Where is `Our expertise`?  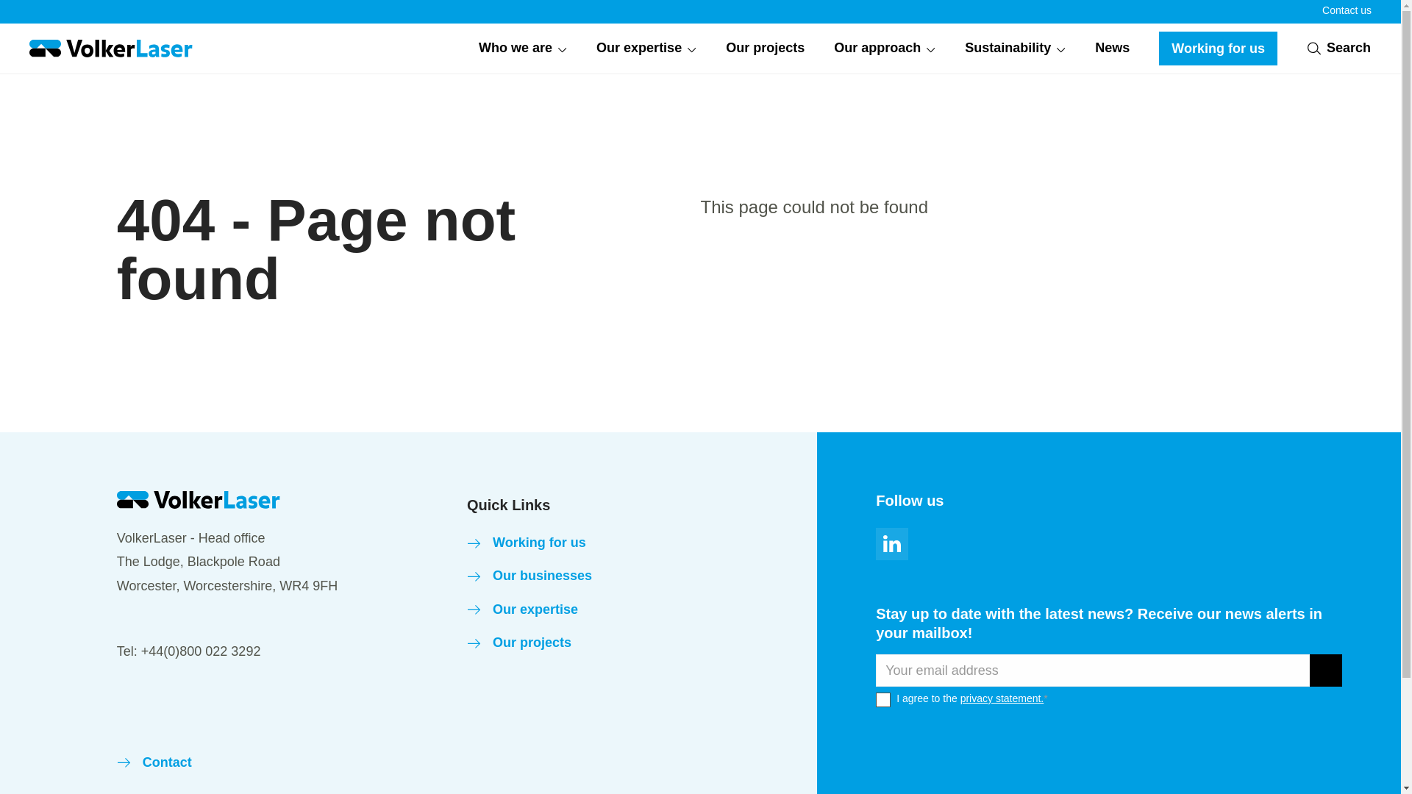 Our expertise is located at coordinates (646, 49).